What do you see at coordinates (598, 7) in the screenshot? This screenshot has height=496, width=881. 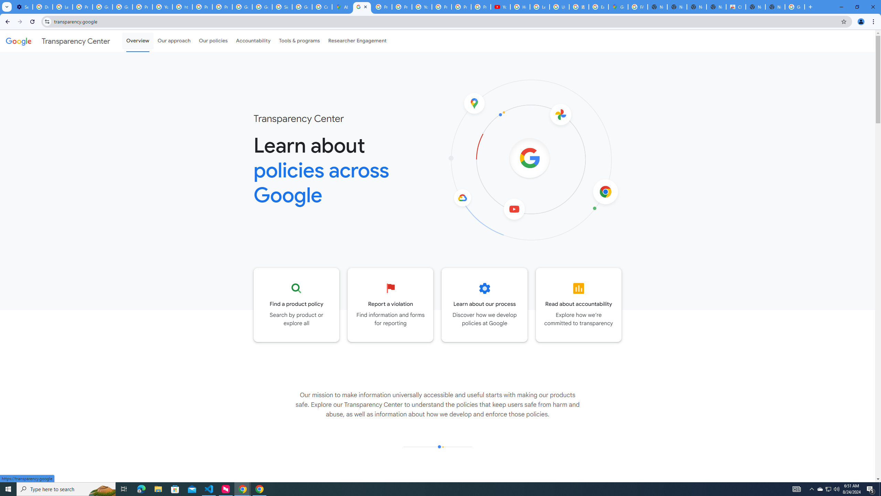 I see `Explore new street-level details - Google Maps Help` at bounding box center [598, 7].